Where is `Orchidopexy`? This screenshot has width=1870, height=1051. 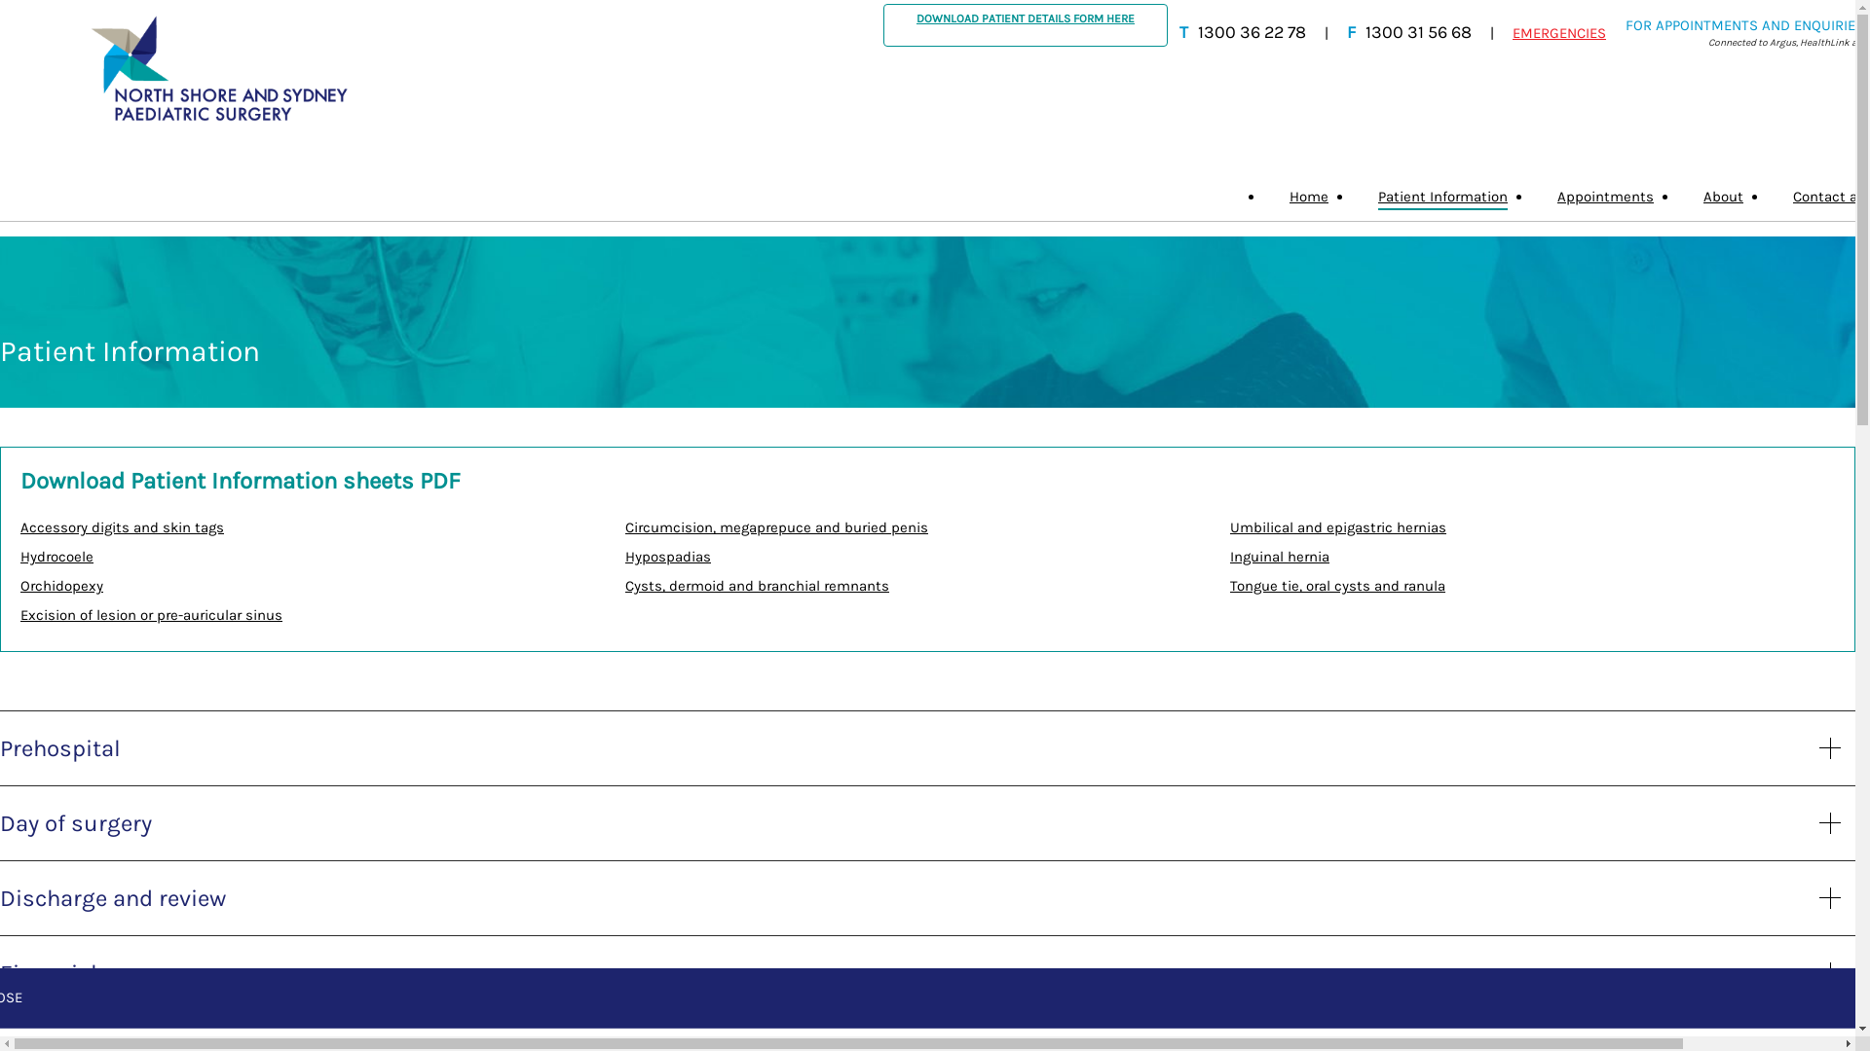
Orchidopexy is located at coordinates (62, 586).